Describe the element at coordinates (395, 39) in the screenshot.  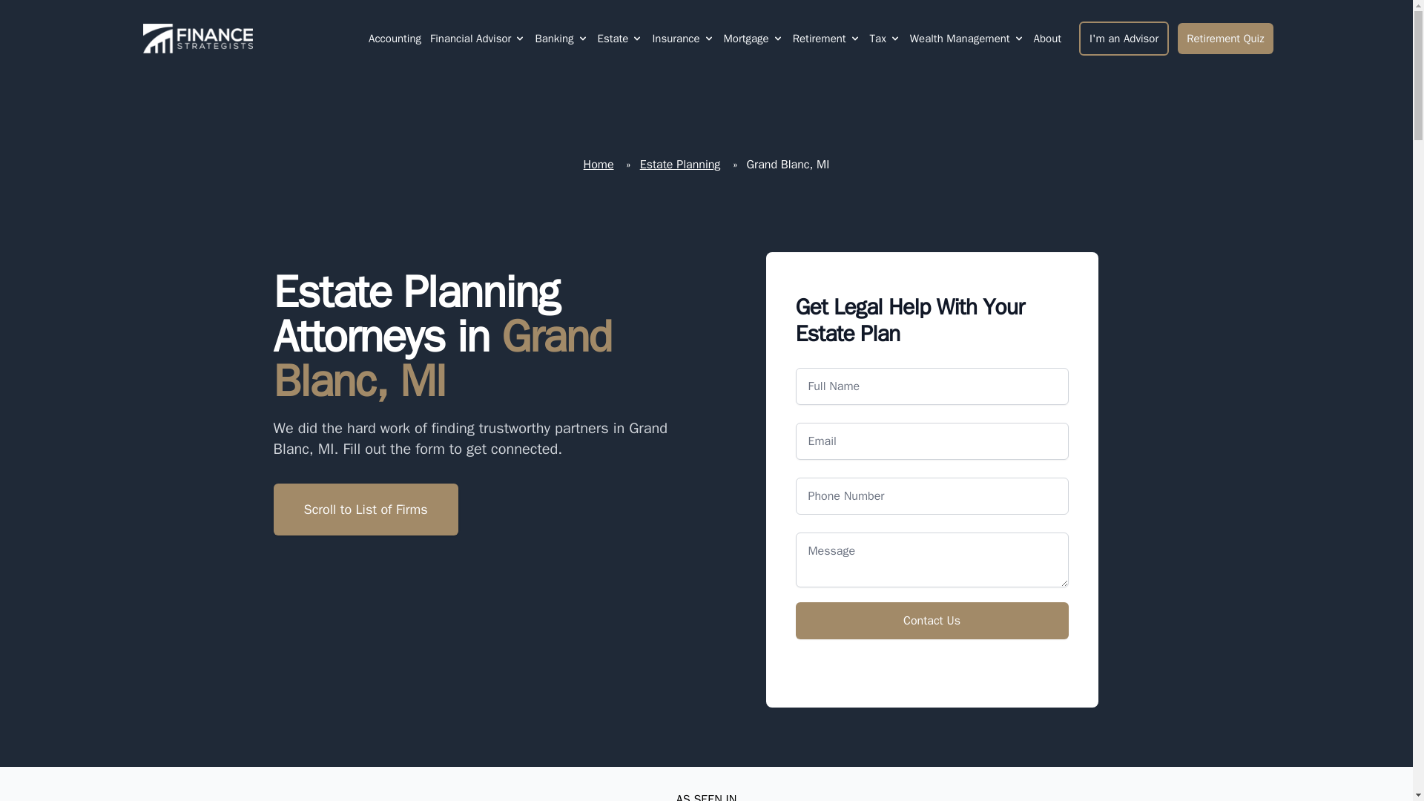
I see `Accounting` at that location.